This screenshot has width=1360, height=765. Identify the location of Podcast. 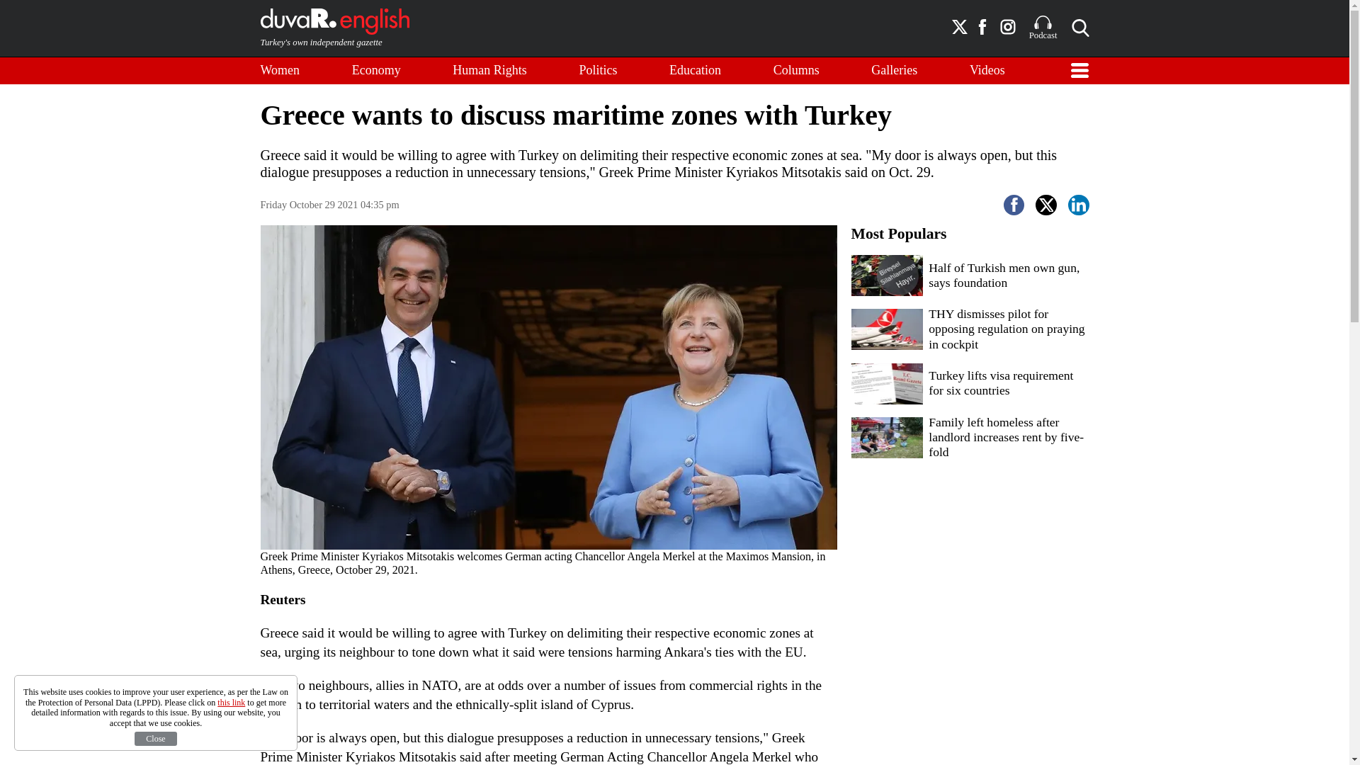
(1043, 28).